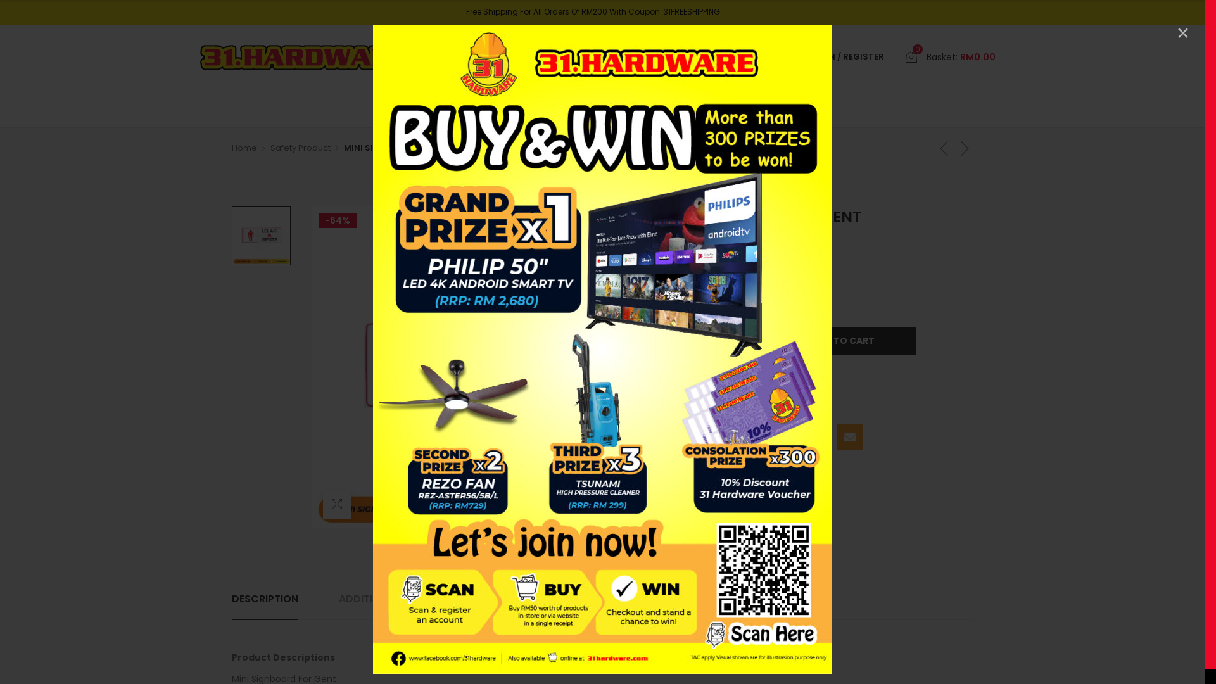 This screenshot has height=684, width=1216. I want to click on Home, so click(250, 148).